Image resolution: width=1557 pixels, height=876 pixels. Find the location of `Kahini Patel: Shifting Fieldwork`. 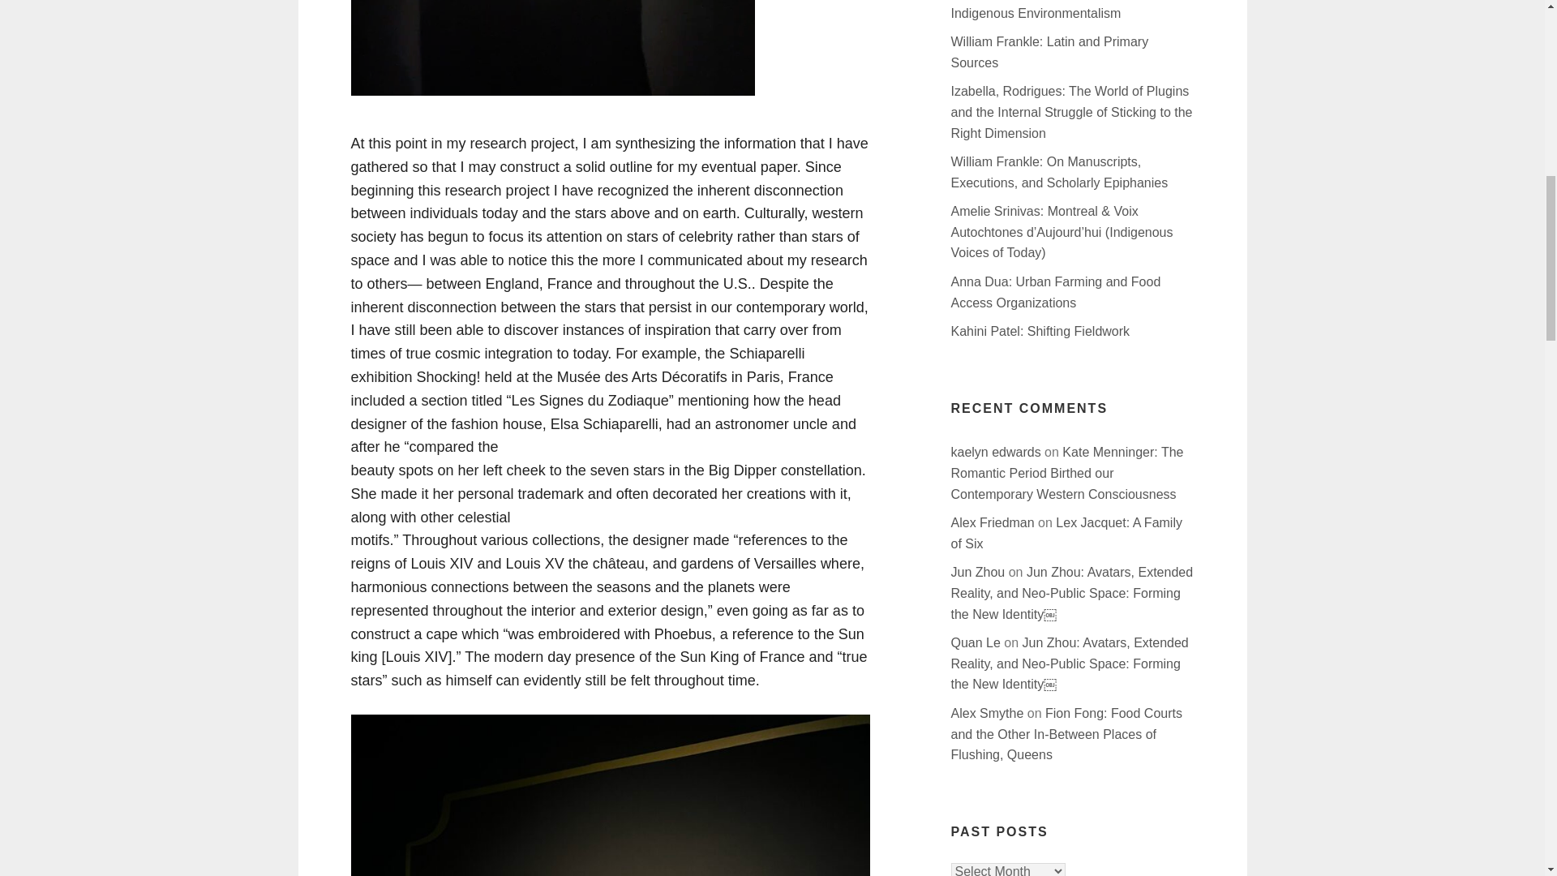

Kahini Patel: Shifting Fieldwork is located at coordinates (1040, 331).